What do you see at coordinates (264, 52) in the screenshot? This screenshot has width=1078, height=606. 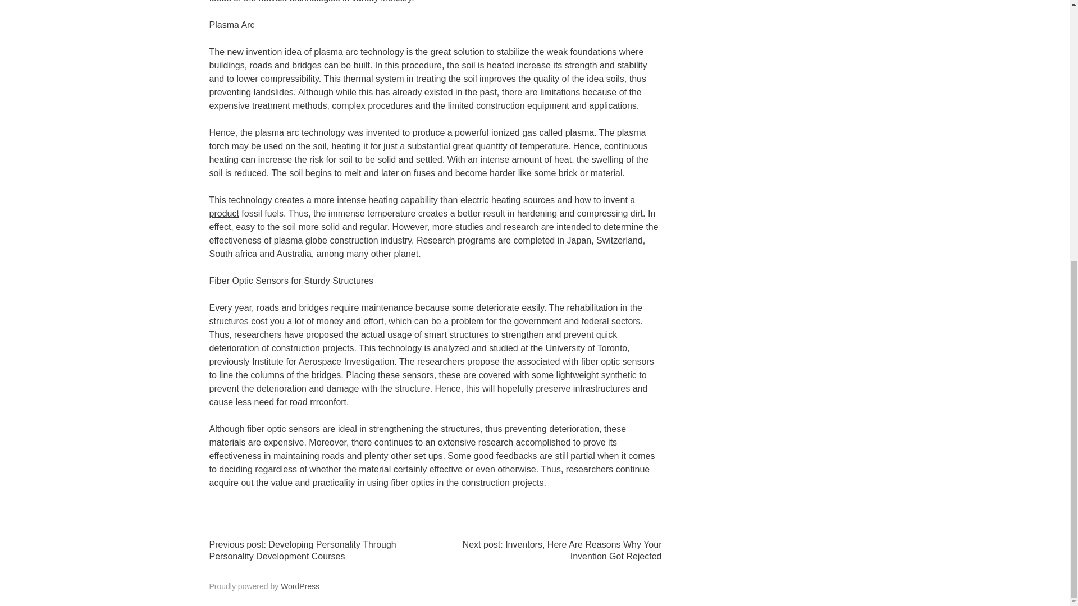 I see `new invention idea` at bounding box center [264, 52].